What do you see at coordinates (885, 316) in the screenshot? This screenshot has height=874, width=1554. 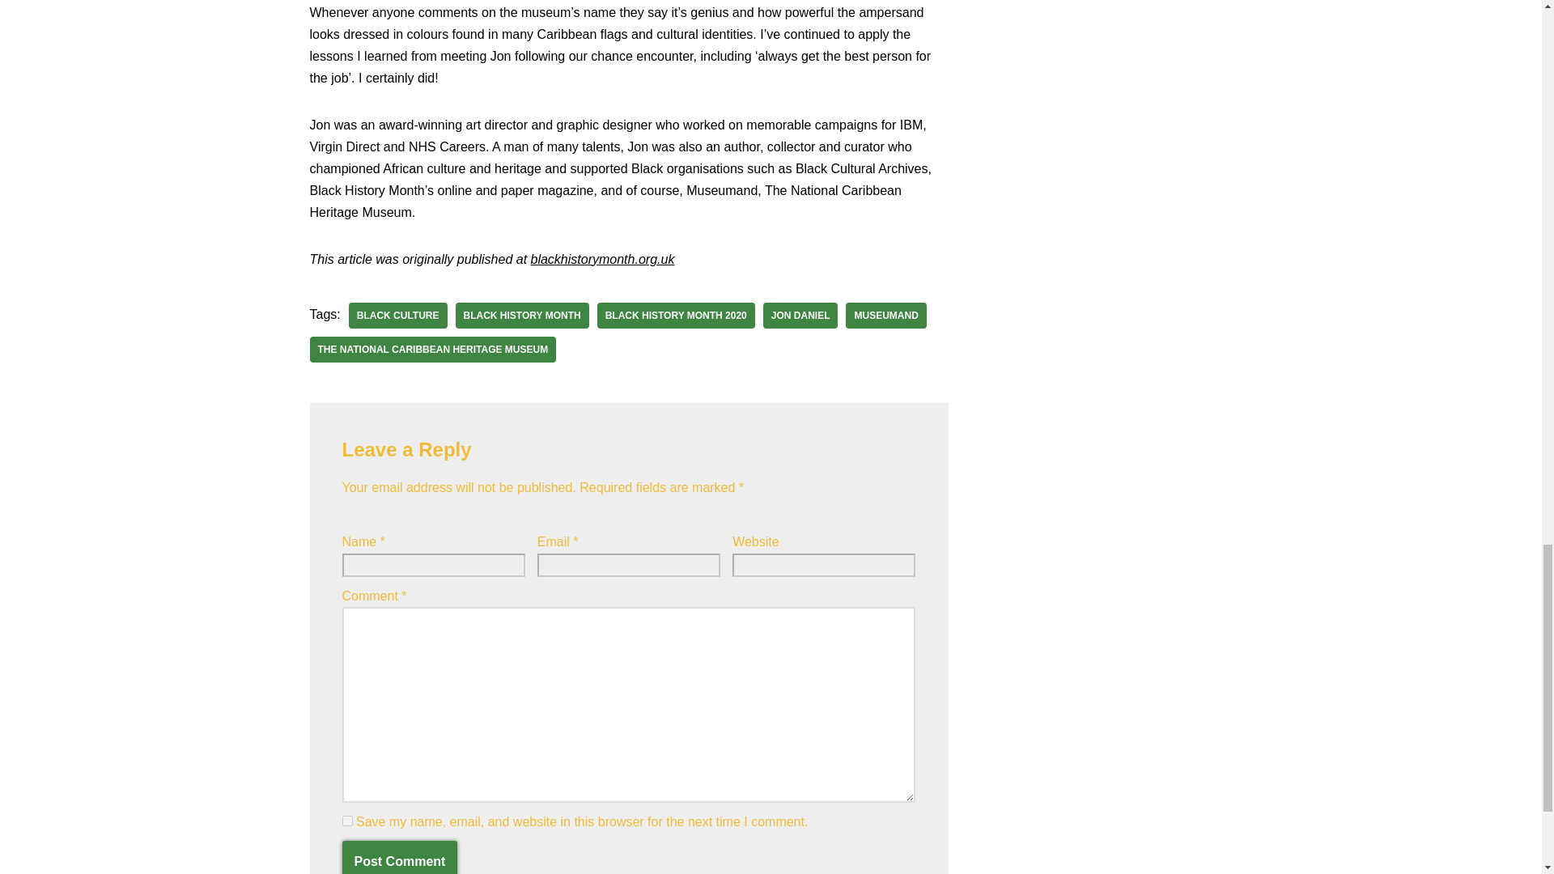 I see `MUSEUMAND` at bounding box center [885, 316].